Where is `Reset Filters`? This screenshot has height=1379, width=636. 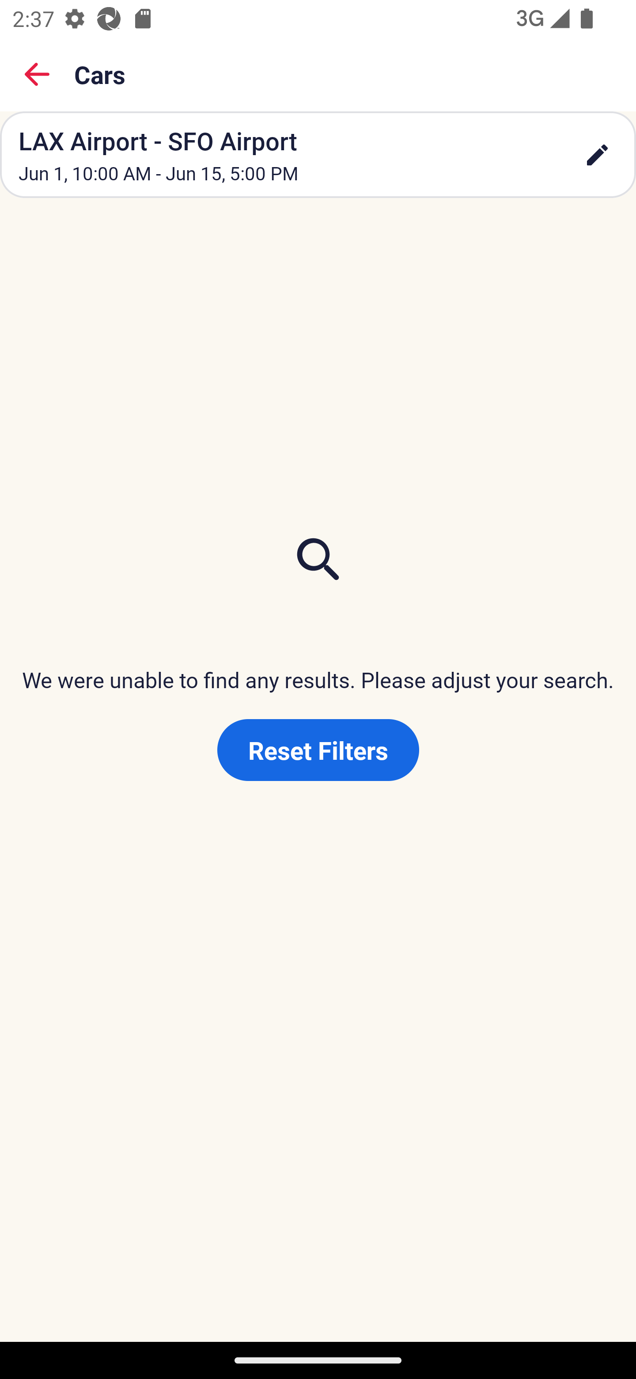
Reset Filters is located at coordinates (318, 750).